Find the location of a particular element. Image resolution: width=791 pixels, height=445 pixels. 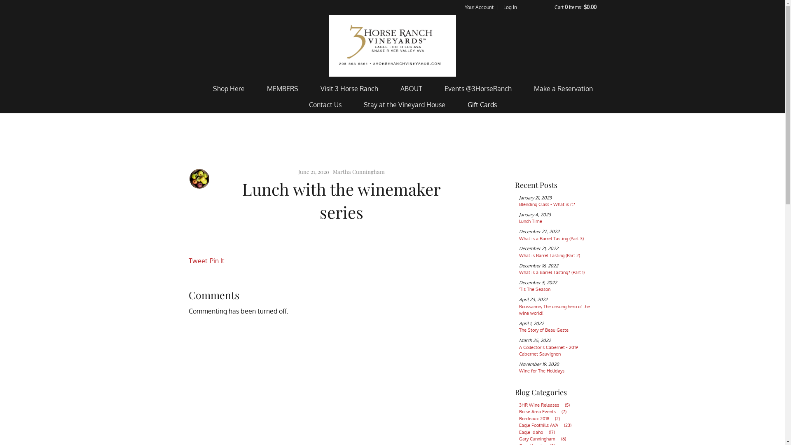

Wine for The Holidays is located at coordinates (542, 371).